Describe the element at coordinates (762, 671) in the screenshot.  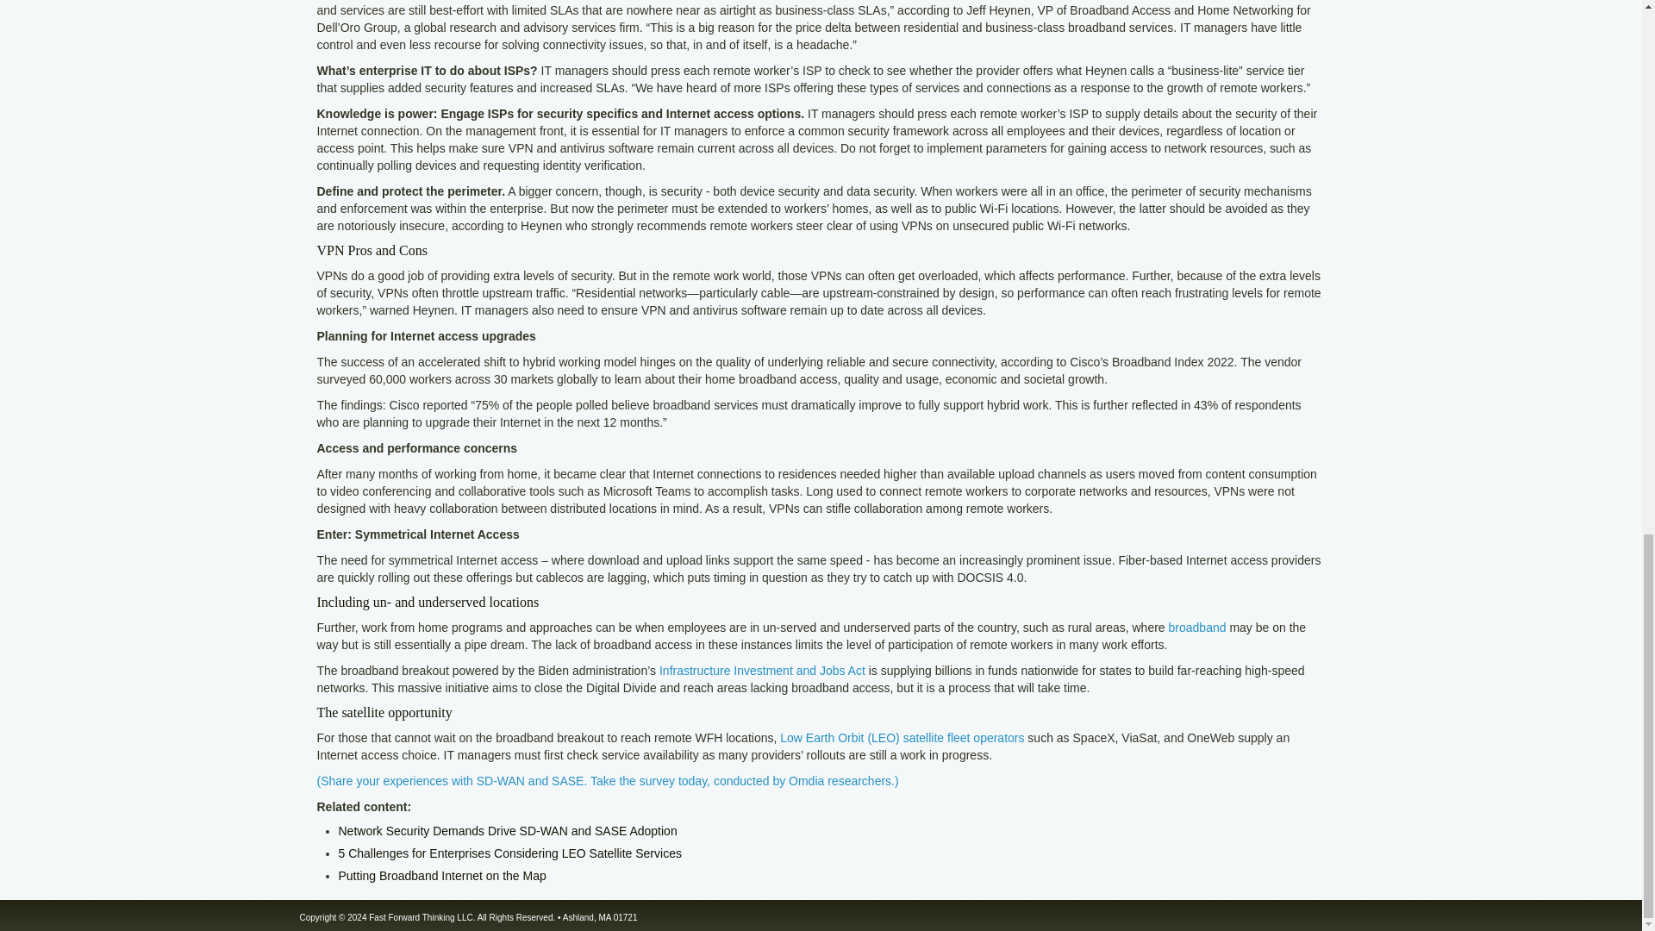
I see `Infrastructure Investment and Jobs Act` at that location.